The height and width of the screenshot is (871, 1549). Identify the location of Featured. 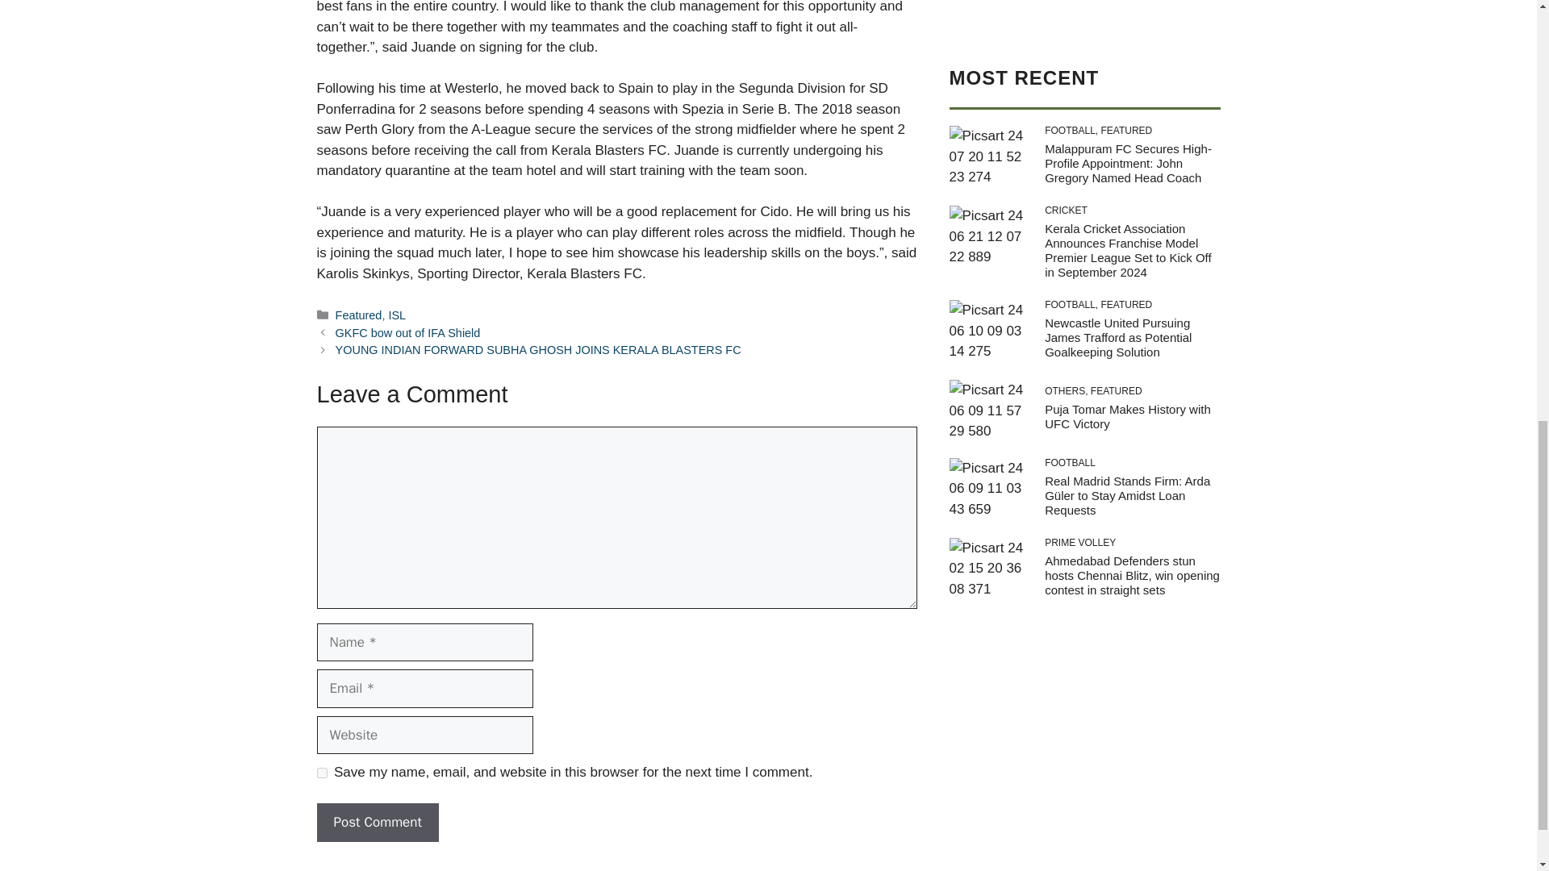
(359, 315).